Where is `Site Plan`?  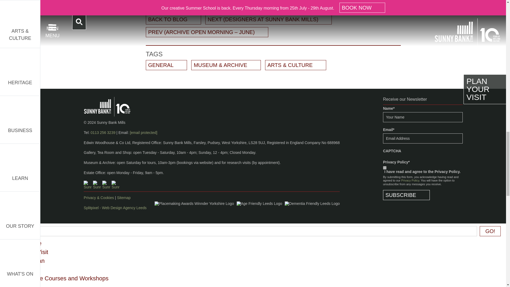
Site Plan is located at coordinates (33, 260).